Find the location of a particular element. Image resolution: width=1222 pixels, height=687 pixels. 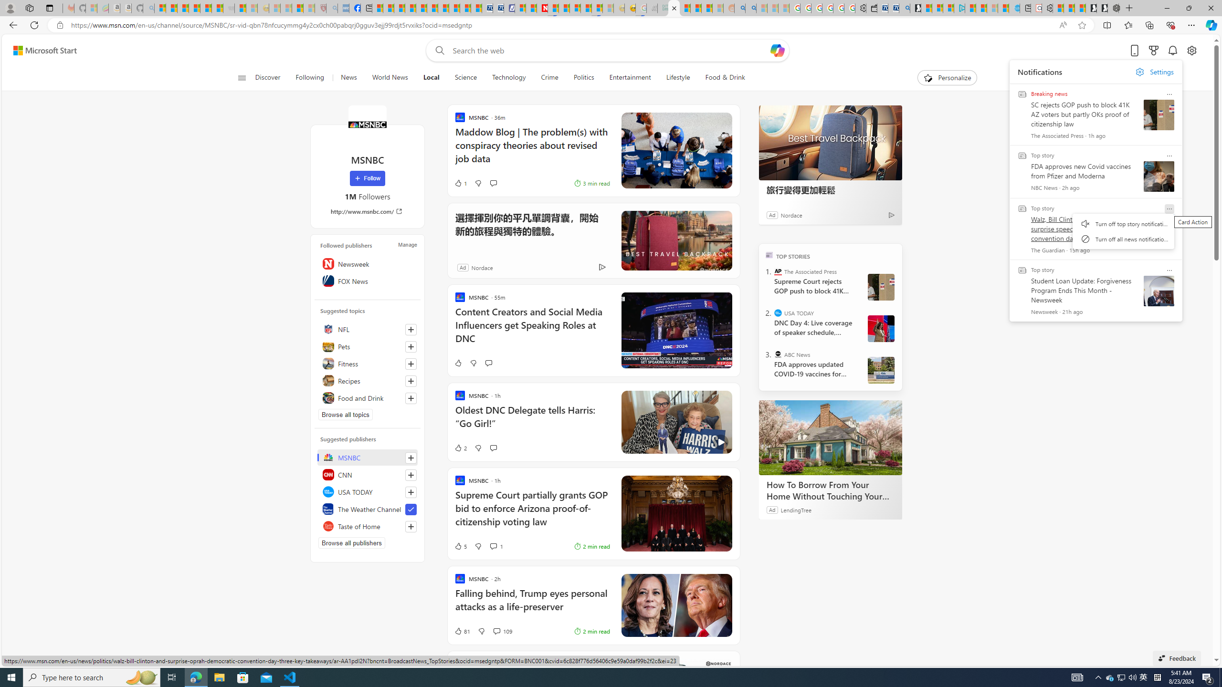

5 Like is located at coordinates (460, 546).